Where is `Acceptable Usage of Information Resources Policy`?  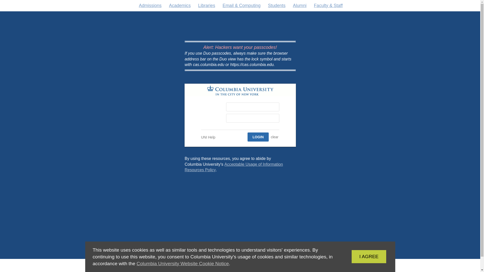
Acceptable Usage of Information Resources Policy is located at coordinates (299, 6).